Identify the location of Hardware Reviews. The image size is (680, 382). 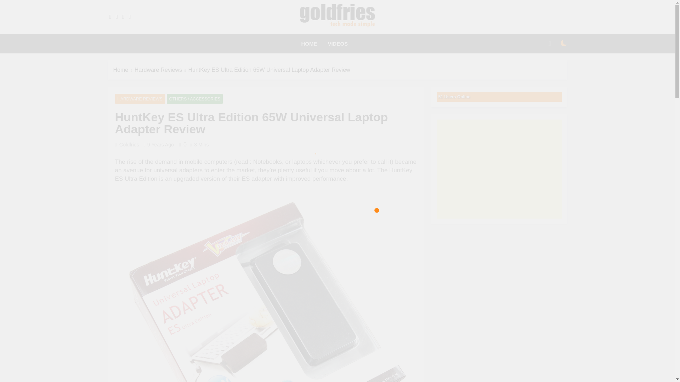
(161, 70).